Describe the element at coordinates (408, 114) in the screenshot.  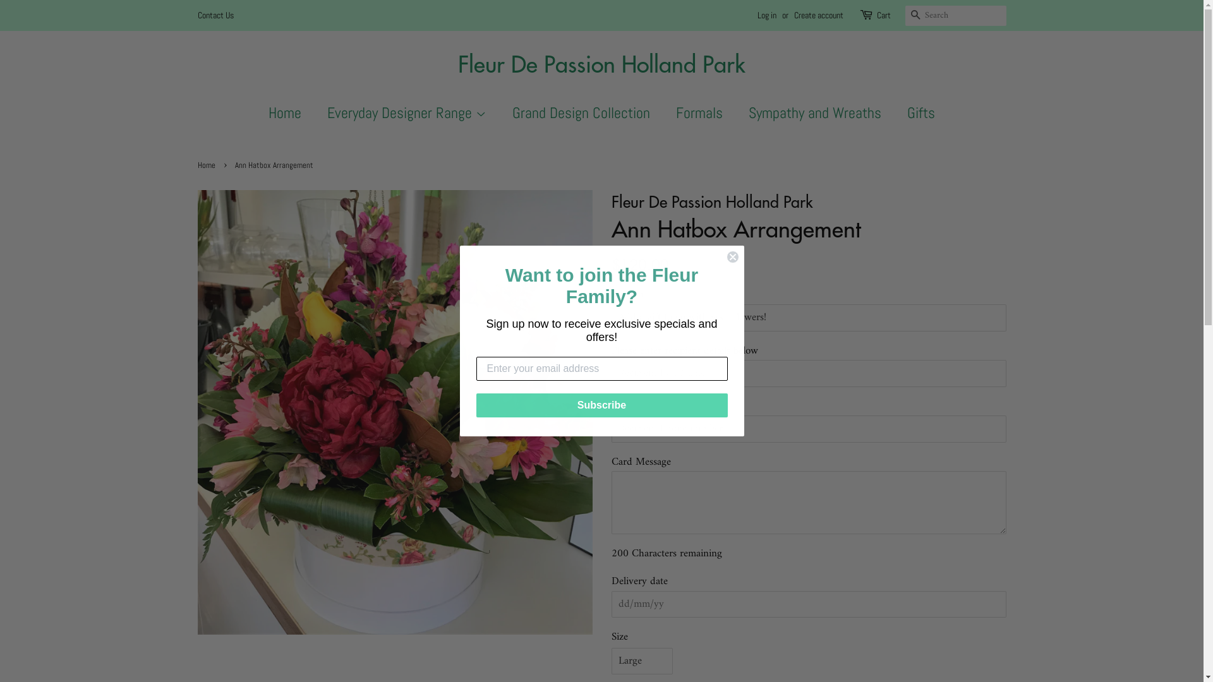
I see `Everyday Designer Range` at that location.